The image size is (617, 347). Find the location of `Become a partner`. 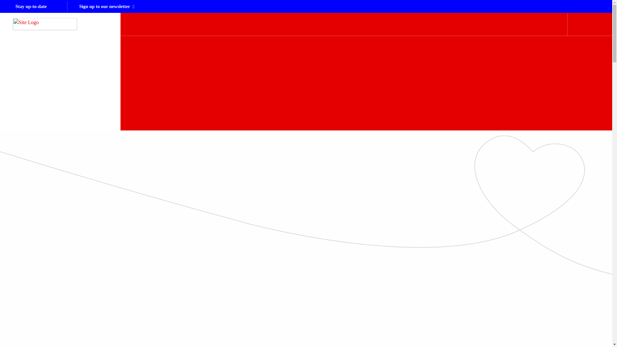

Become a partner is located at coordinates (372, 24).